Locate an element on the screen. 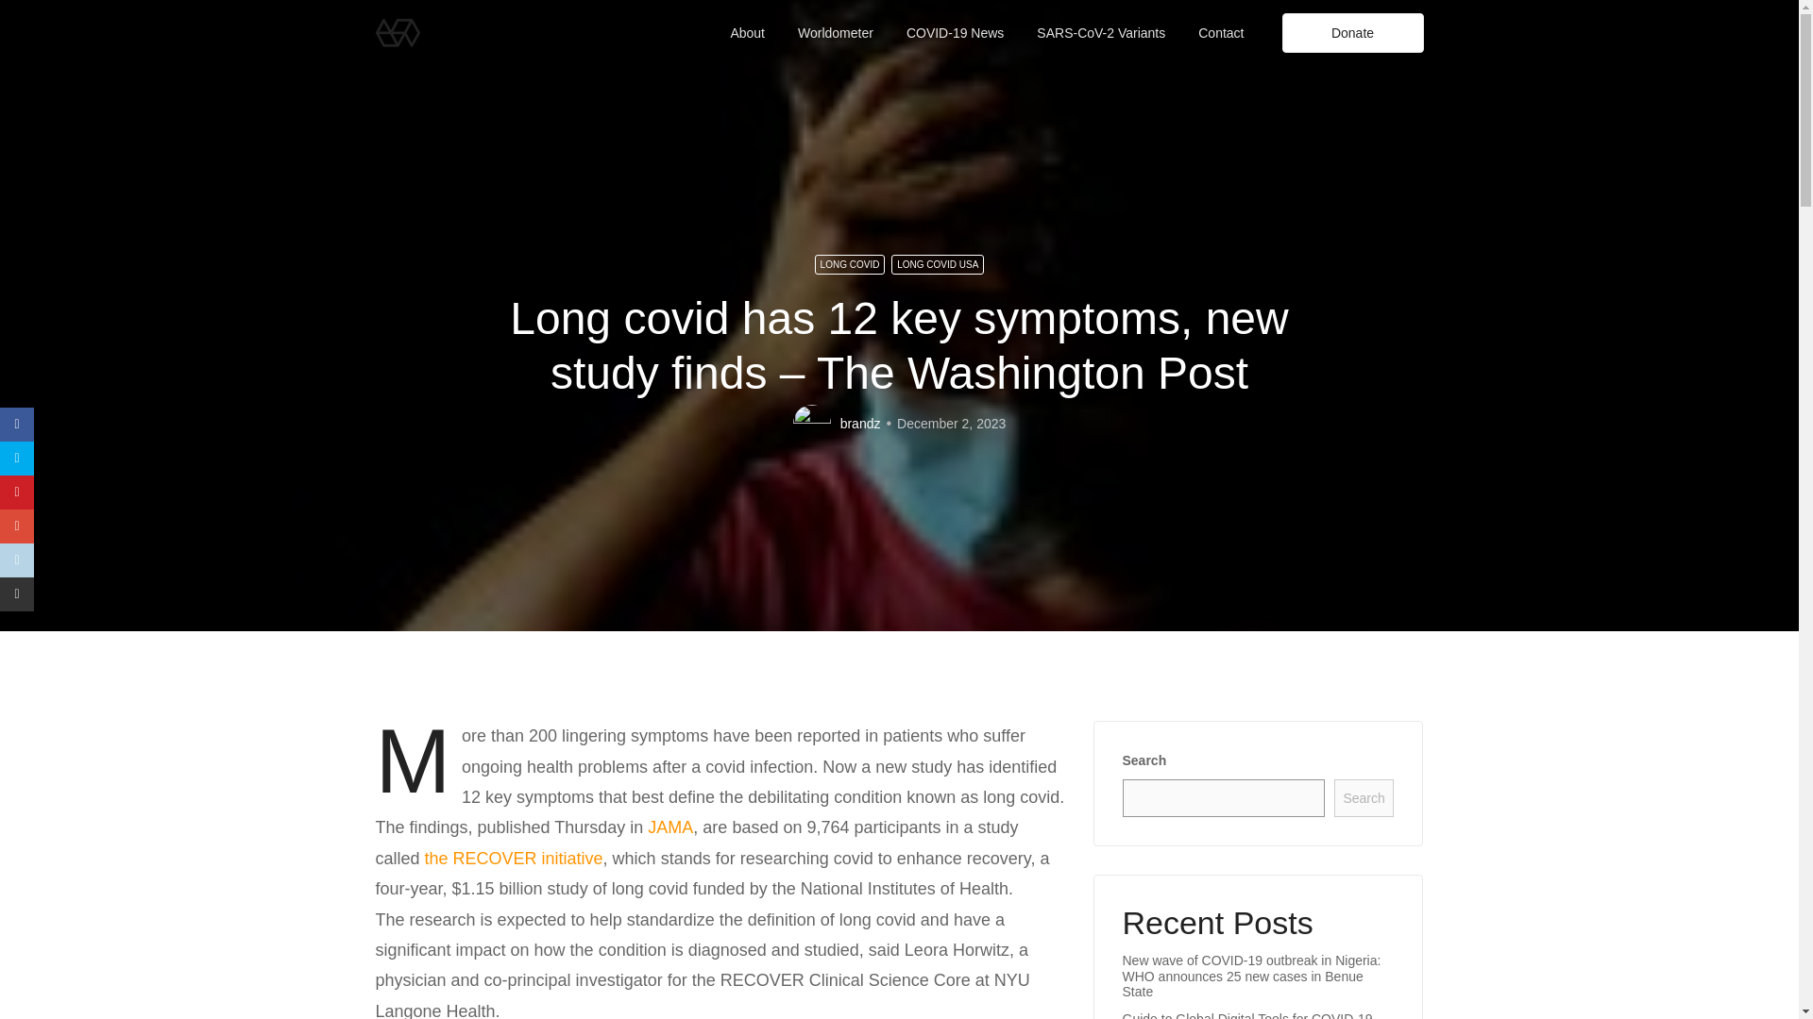 This screenshot has height=1019, width=1813. Long COVID NEWS is located at coordinates (956, 33).